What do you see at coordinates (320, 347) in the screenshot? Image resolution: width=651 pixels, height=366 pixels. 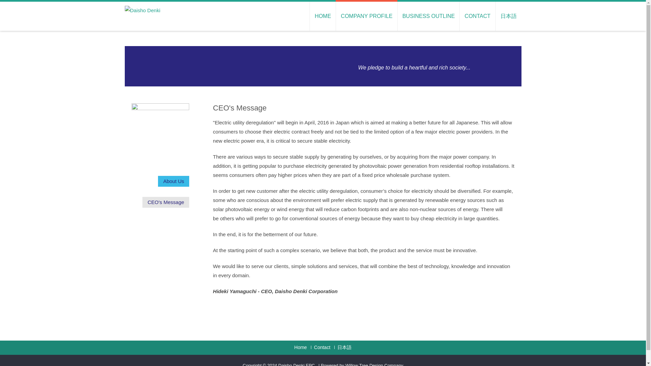 I see `Contact` at bounding box center [320, 347].